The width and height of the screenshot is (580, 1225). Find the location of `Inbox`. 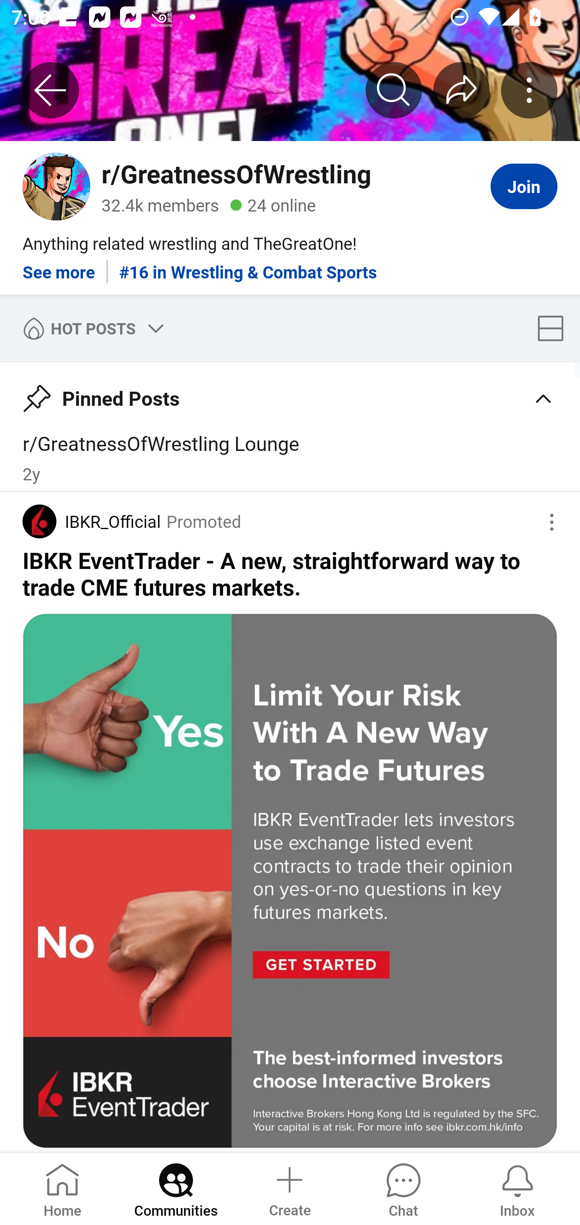

Inbox is located at coordinates (517, 1188).